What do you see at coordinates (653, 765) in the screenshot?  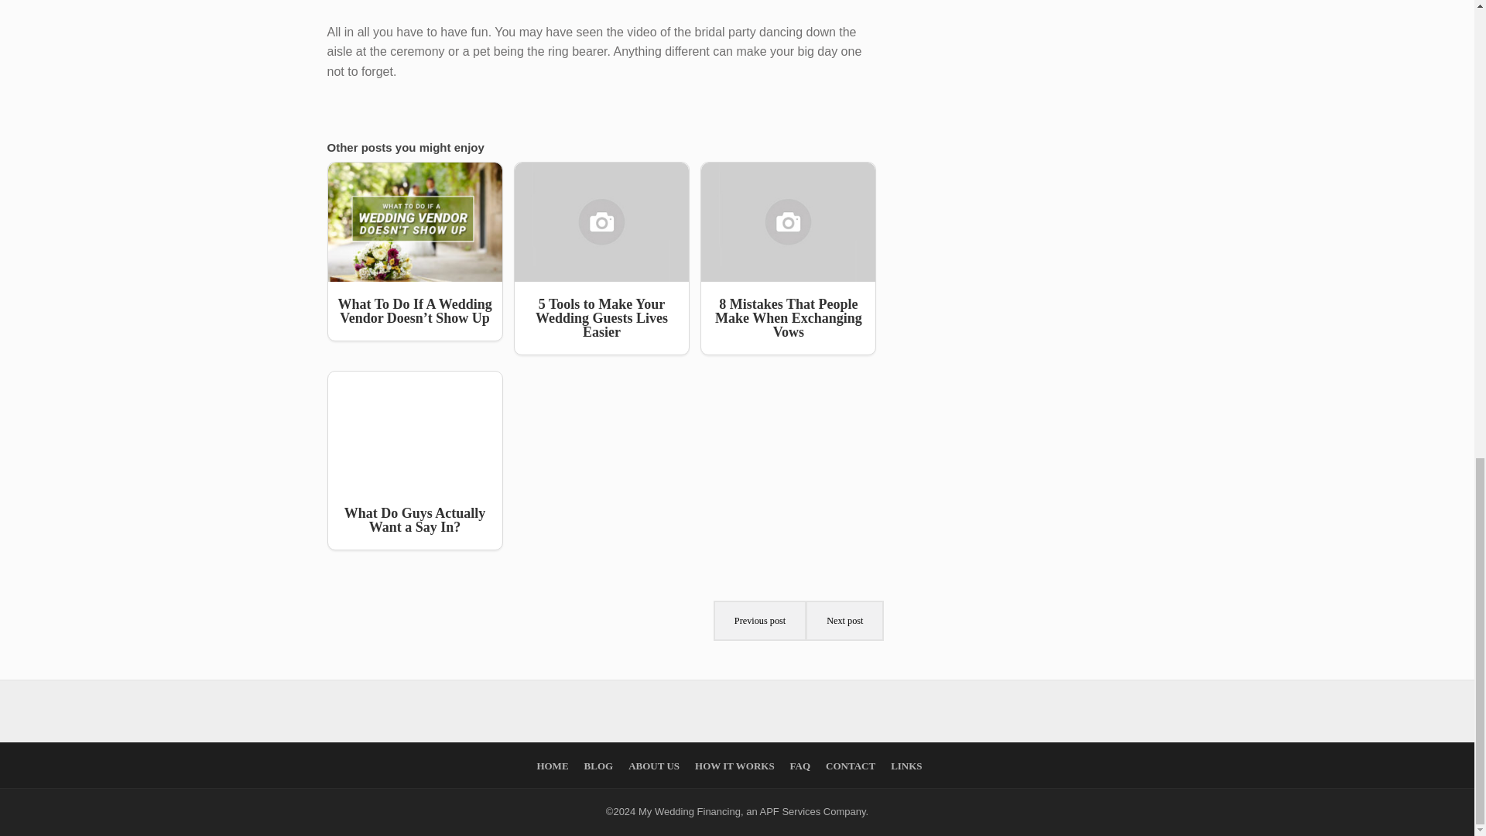 I see `ABOUT US` at bounding box center [653, 765].